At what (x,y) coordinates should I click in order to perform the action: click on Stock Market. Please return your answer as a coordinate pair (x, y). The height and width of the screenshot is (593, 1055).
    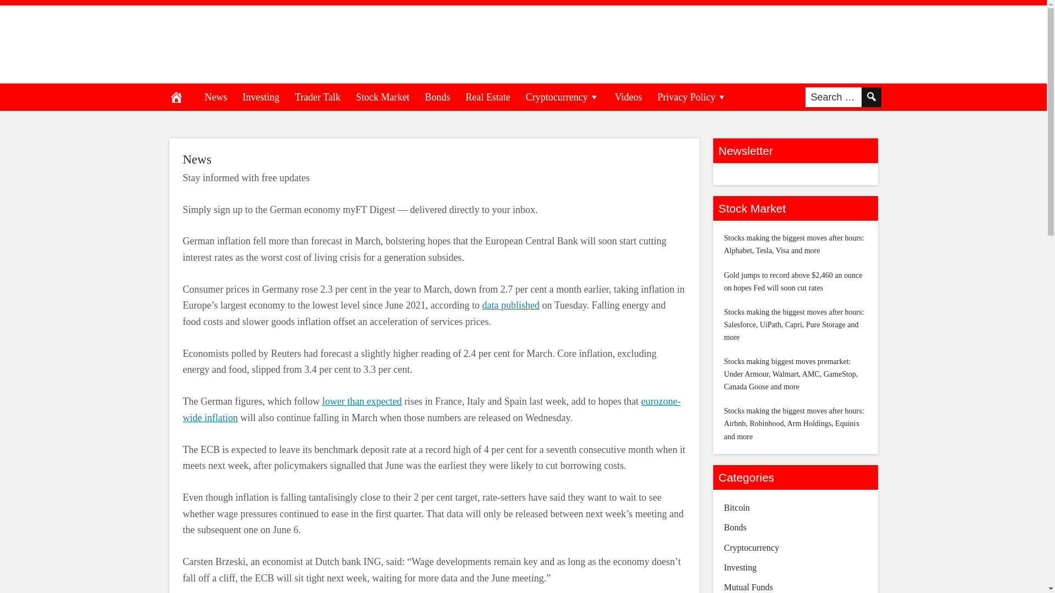
    Looking at the image, I should click on (382, 97).